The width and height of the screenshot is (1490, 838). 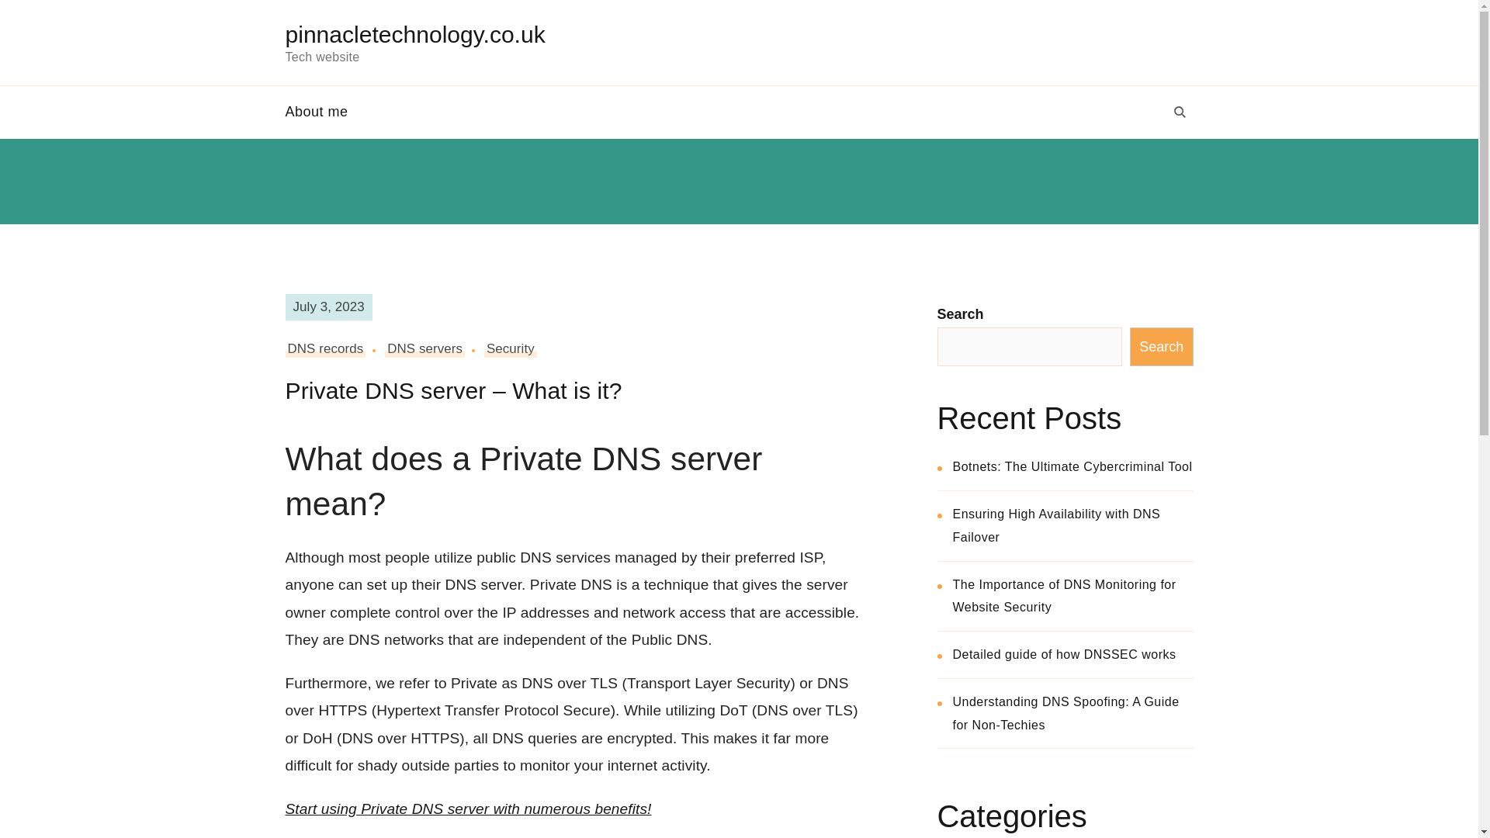 What do you see at coordinates (469, 809) in the screenshot?
I see `Start using Private DNS server with numerous benefits!` at bounding box center [469, 809].